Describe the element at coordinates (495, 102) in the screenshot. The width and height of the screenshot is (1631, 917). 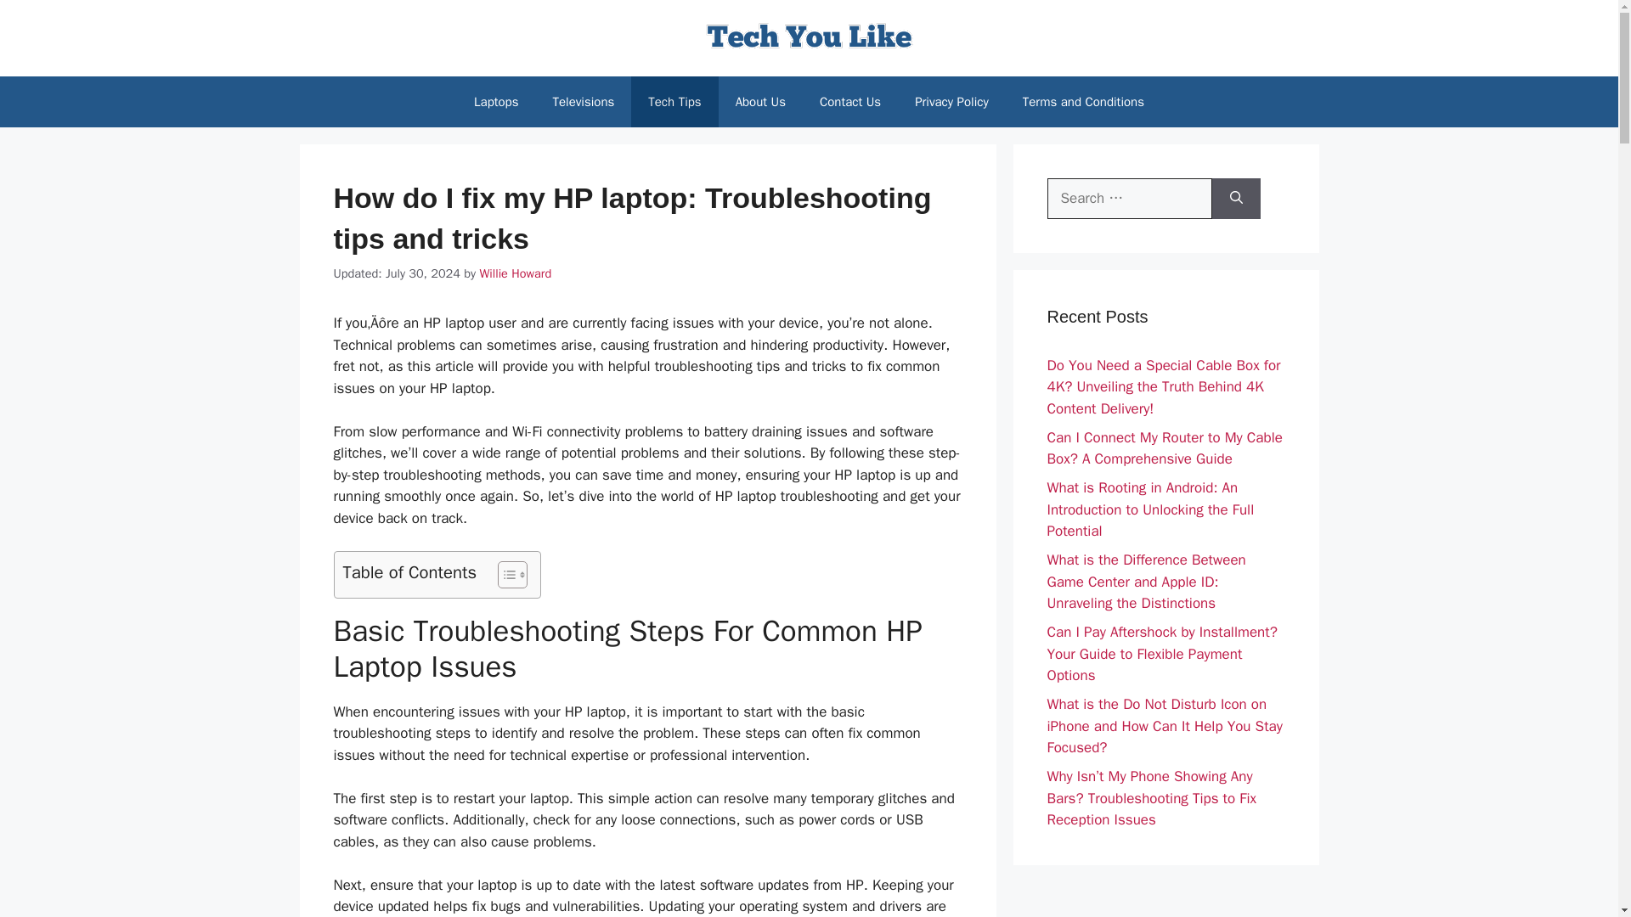
I see `Laptops` at that location.